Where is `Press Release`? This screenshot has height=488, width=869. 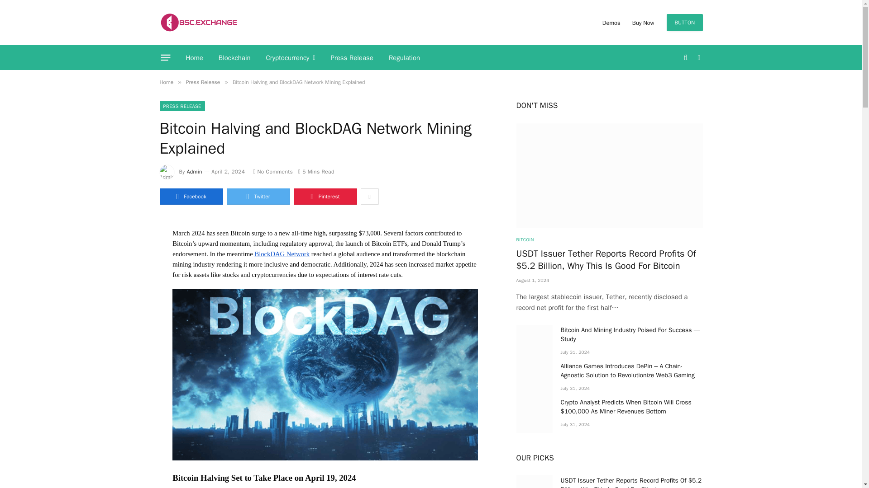 Press Release is located at coordinates (352, 58).